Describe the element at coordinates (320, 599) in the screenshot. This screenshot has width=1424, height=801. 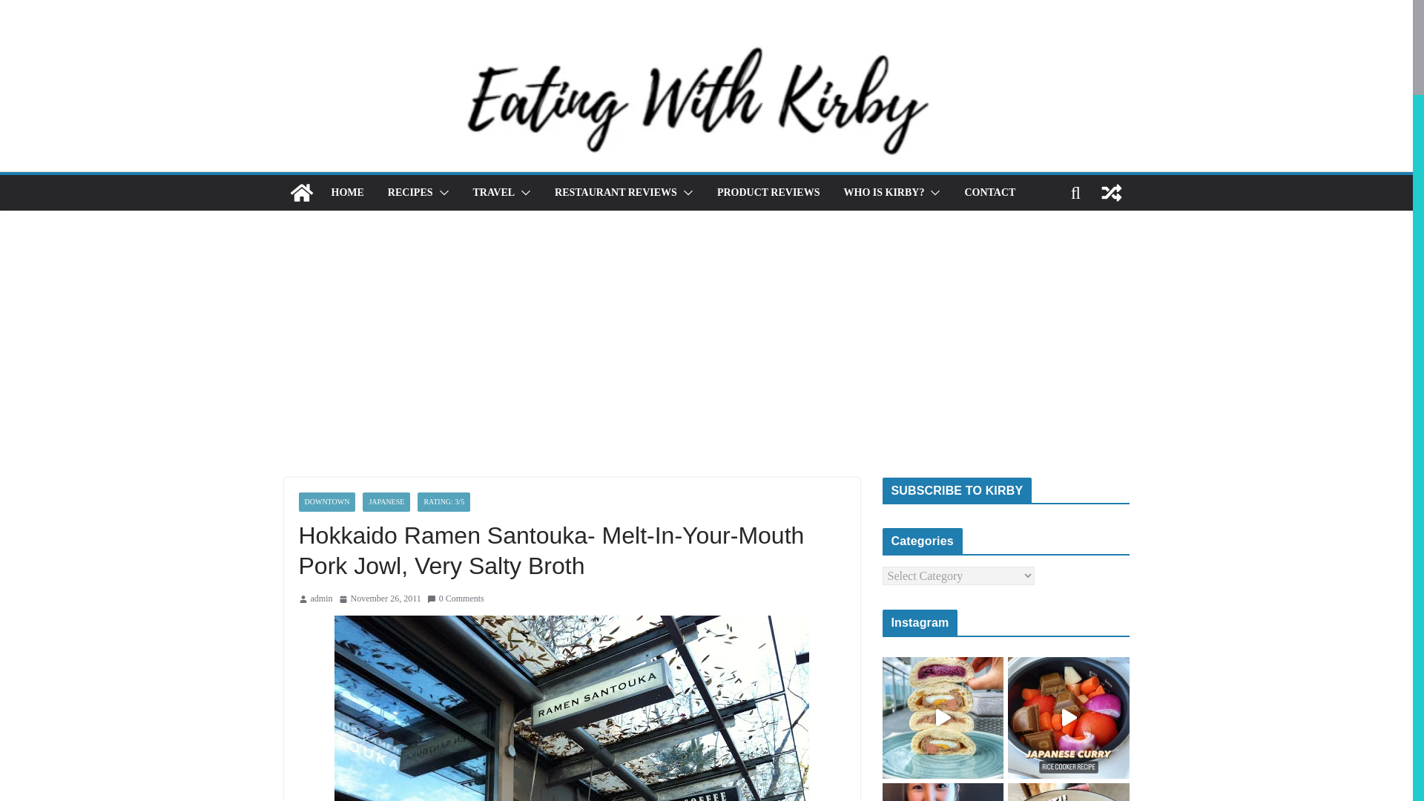
I see `admin` at that location.